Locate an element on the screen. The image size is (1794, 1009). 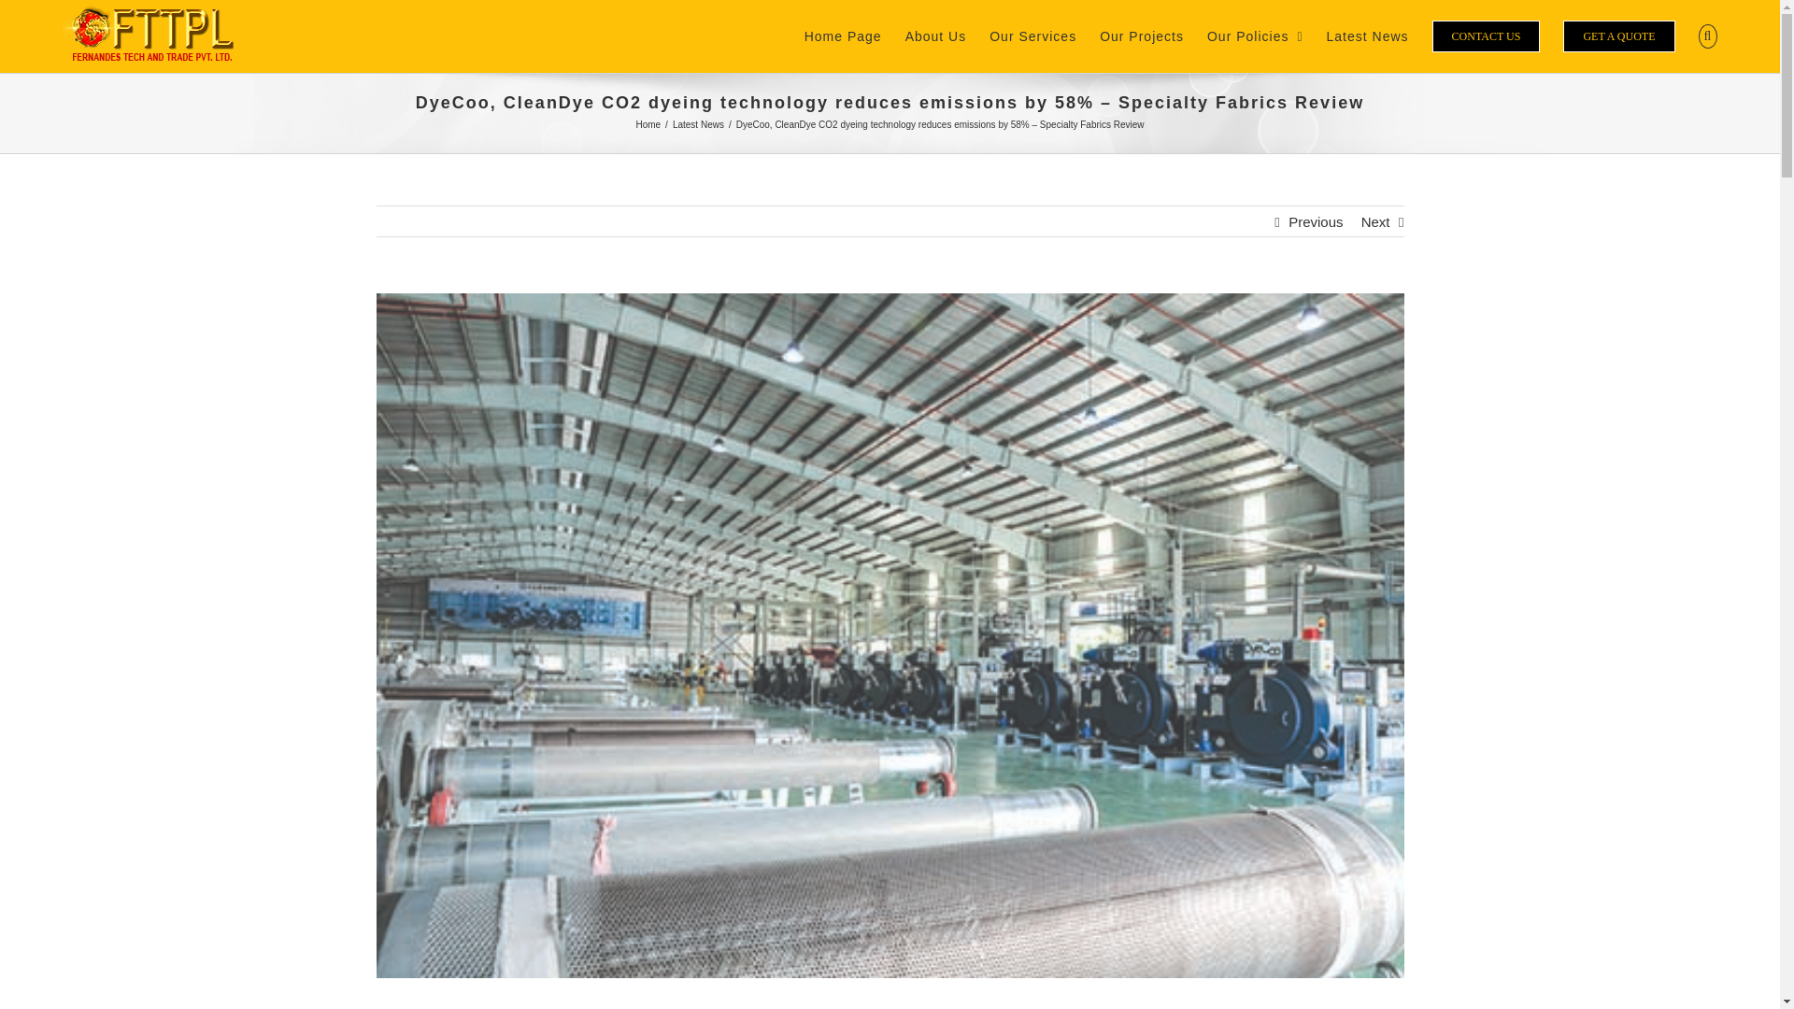
Latest News is located at coordinates (699, 125).